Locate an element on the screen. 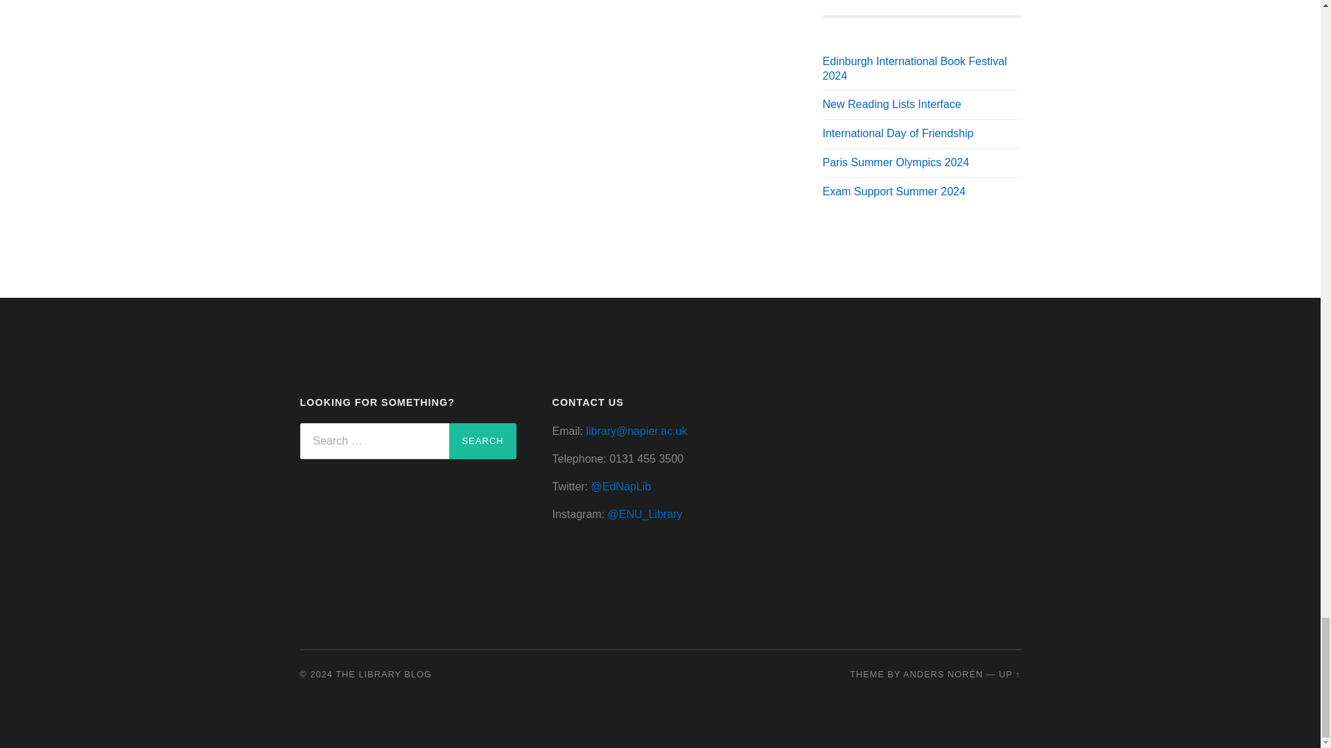 The height and width of the screenshot is (748, 1331). To the top is located at coordinates (1009, 673).